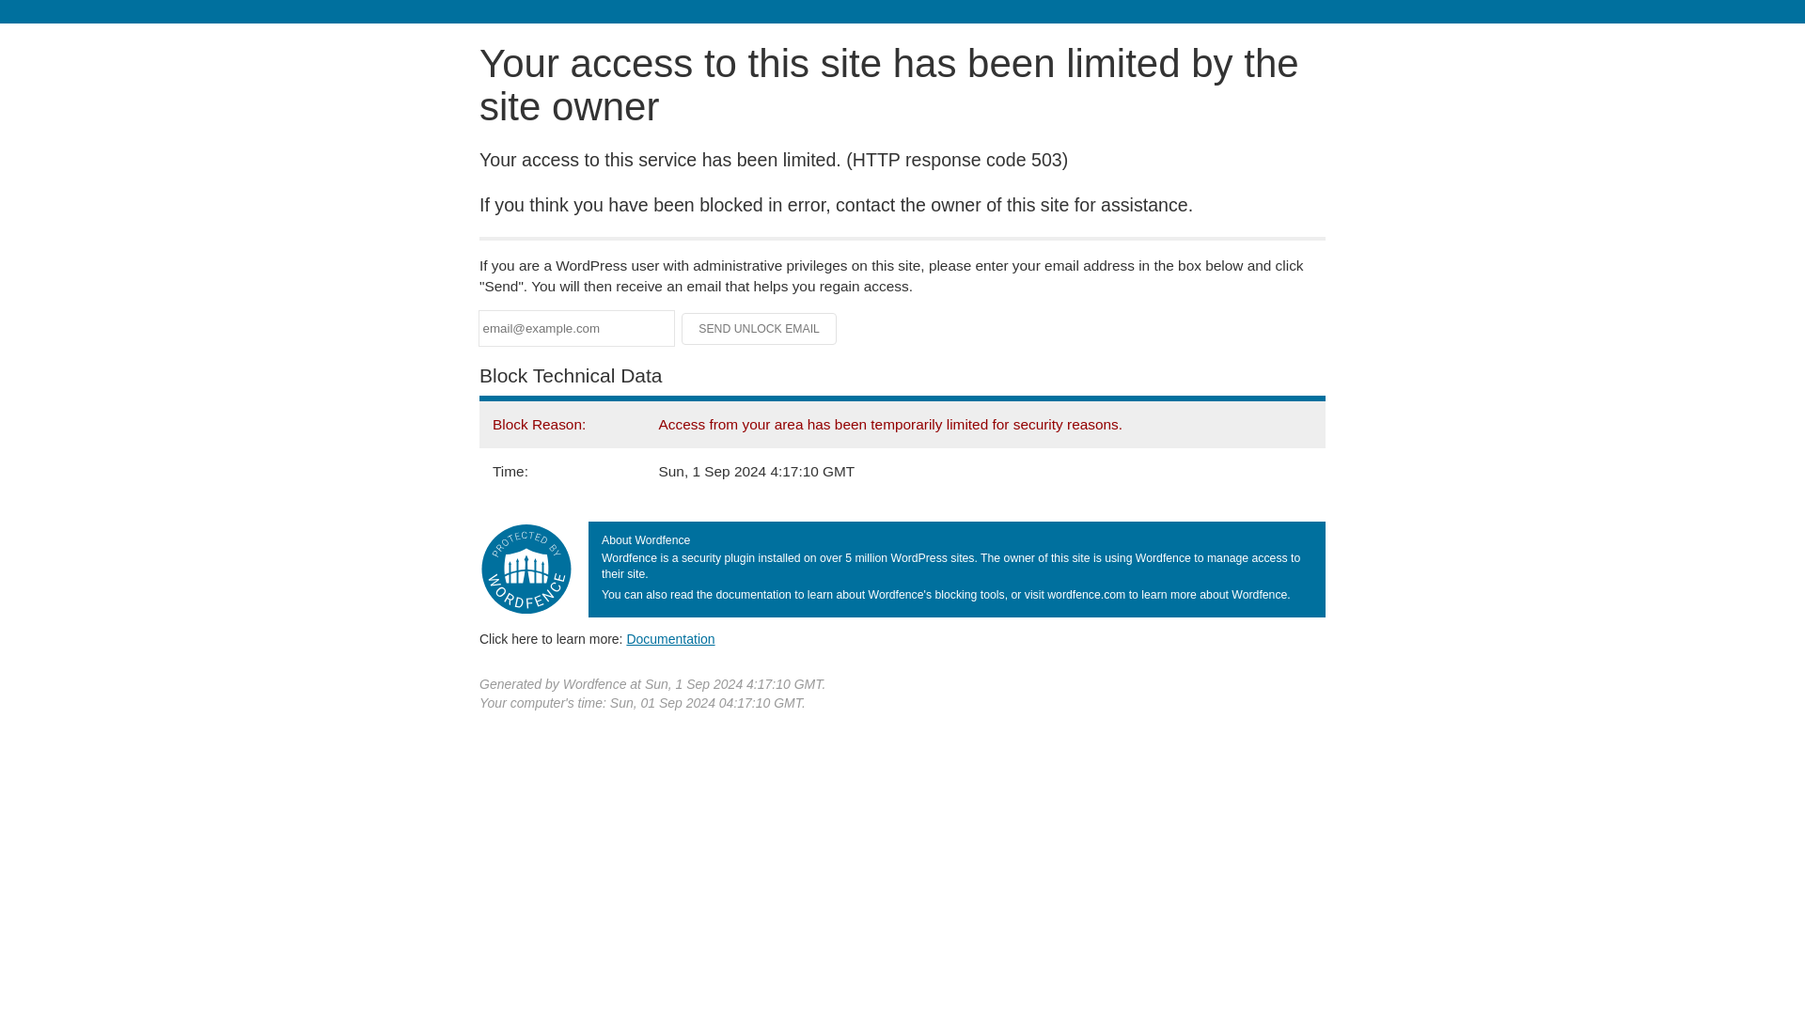  I want to click on Send Unlock Email, so click(760, 329).